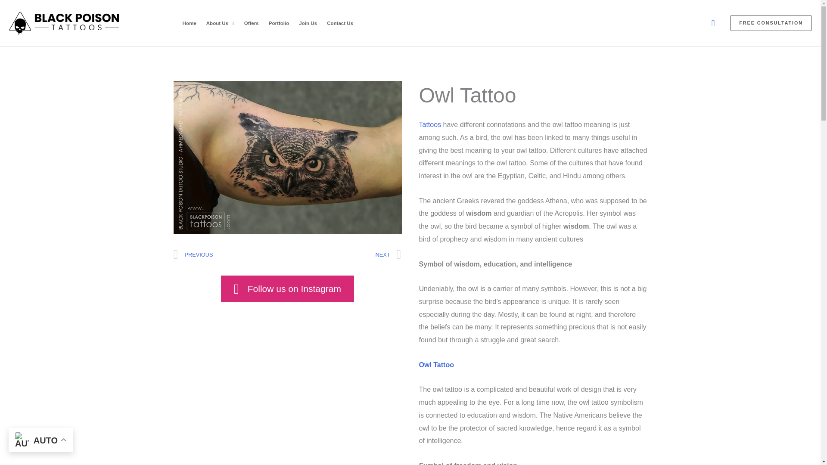 This screenshot has width=827, height=465. What do you see at coordinates (220, 22) in the screenshot?
I see `About Us` at bounding box center [220, 22].